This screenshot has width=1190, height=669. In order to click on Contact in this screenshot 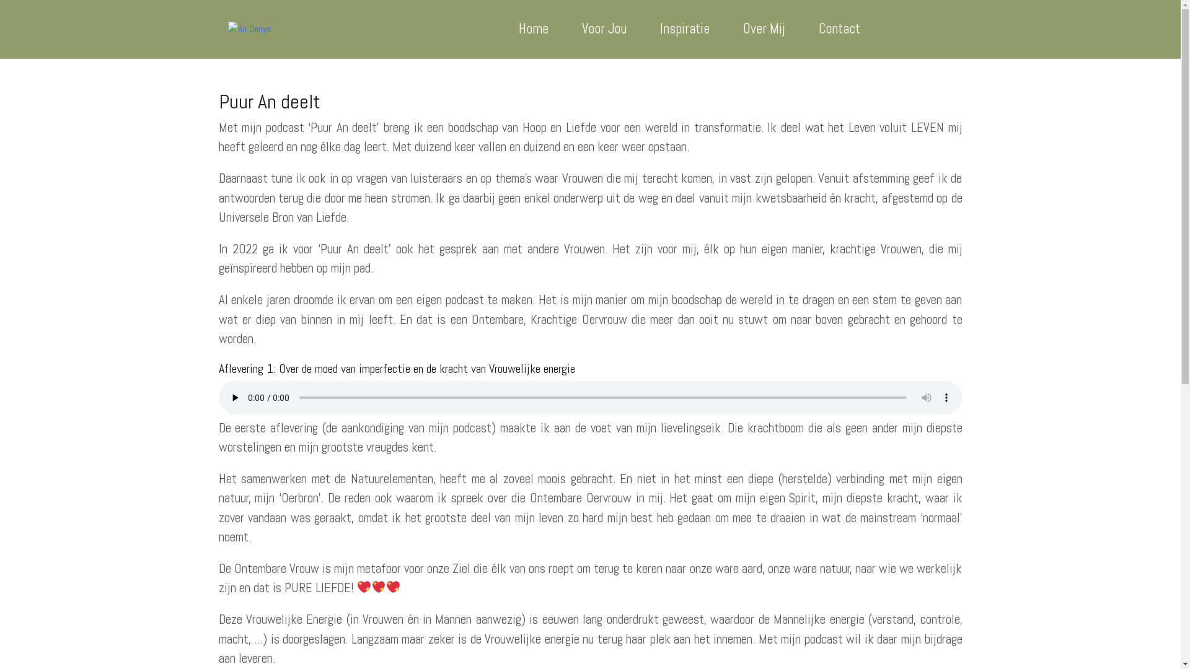, I will do `click(839, 29)`.